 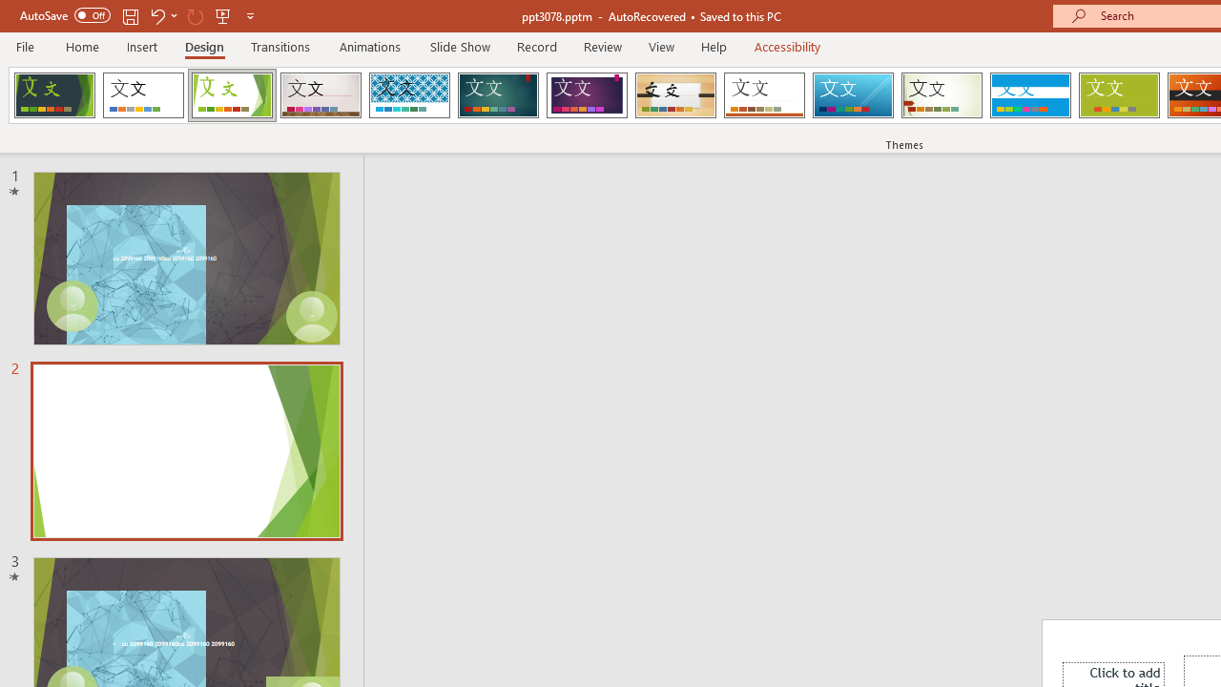 What do you see at coordinates (143, 95) in the screenshot?
I see `Office Theme` at bounding box center [143, 95].